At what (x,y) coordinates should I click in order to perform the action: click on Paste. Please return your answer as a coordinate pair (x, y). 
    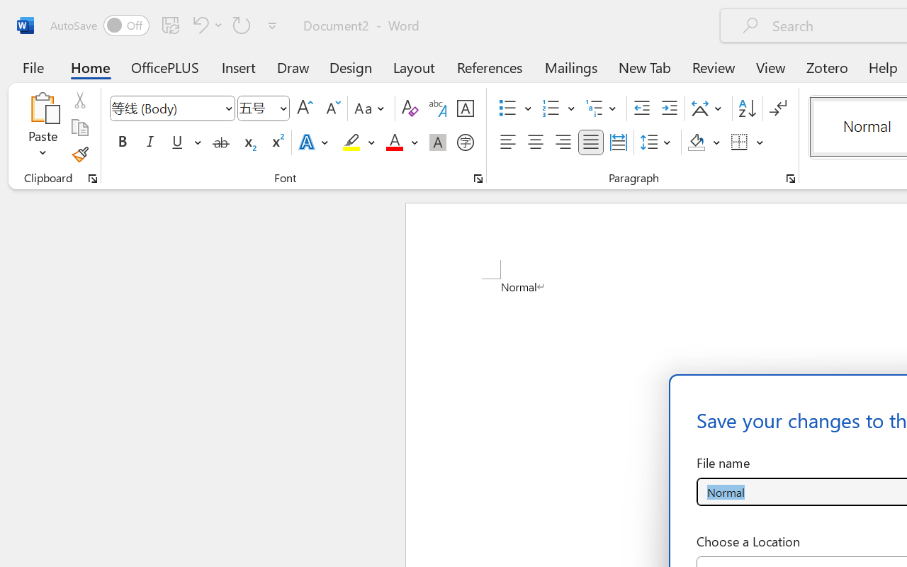
    Looking at the image, I should click on (43, 128).